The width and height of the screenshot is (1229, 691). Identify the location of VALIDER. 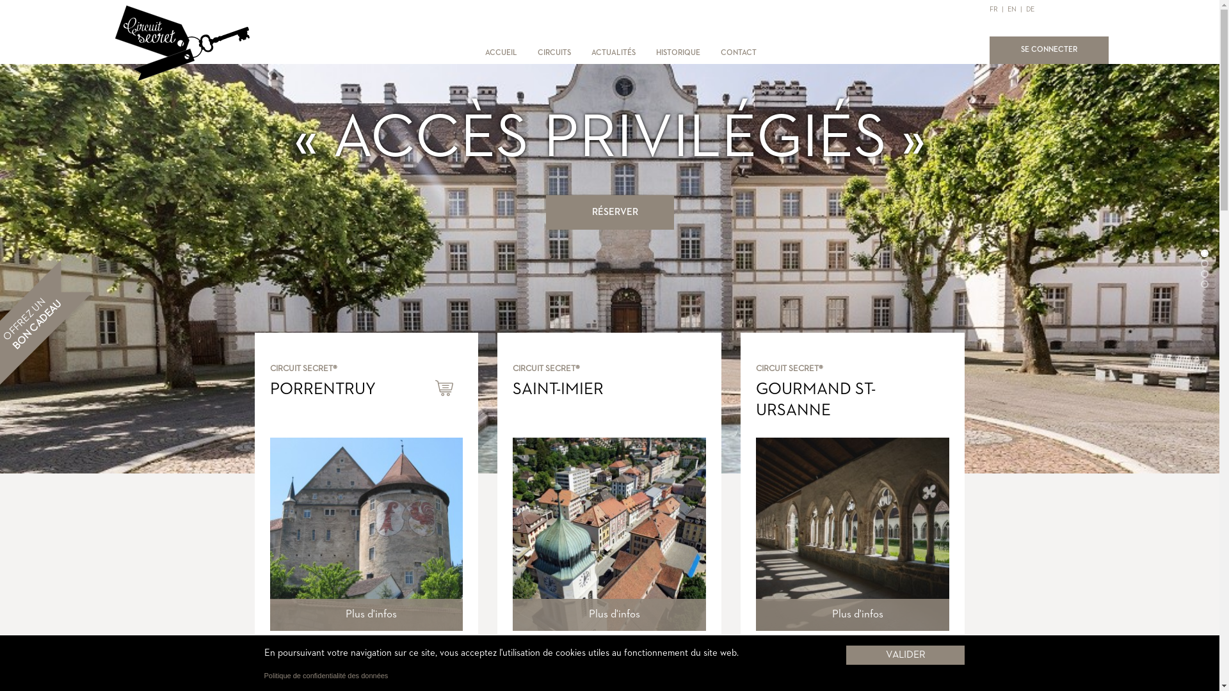
(905, 655).